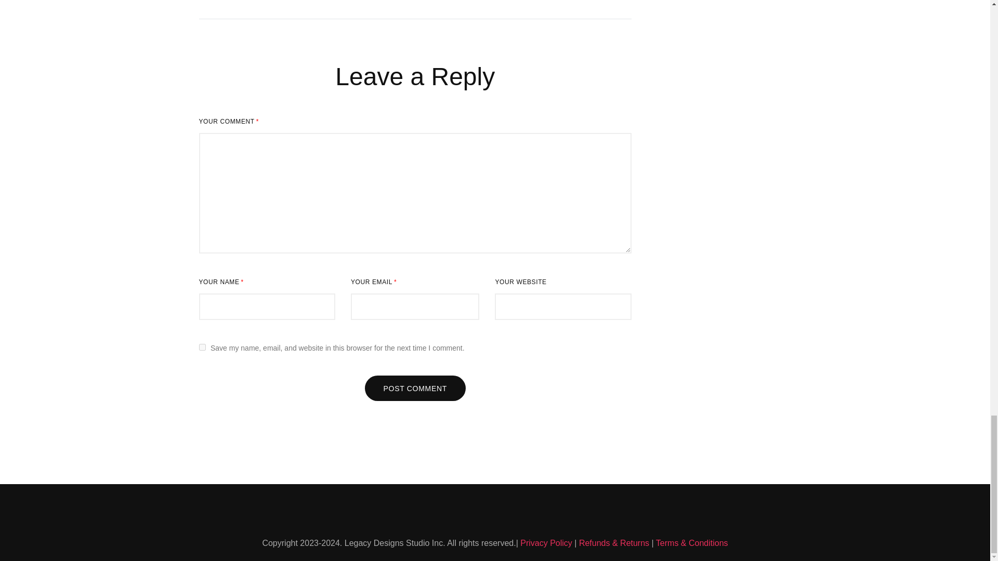  I want to click on yes, so click(202, 347).